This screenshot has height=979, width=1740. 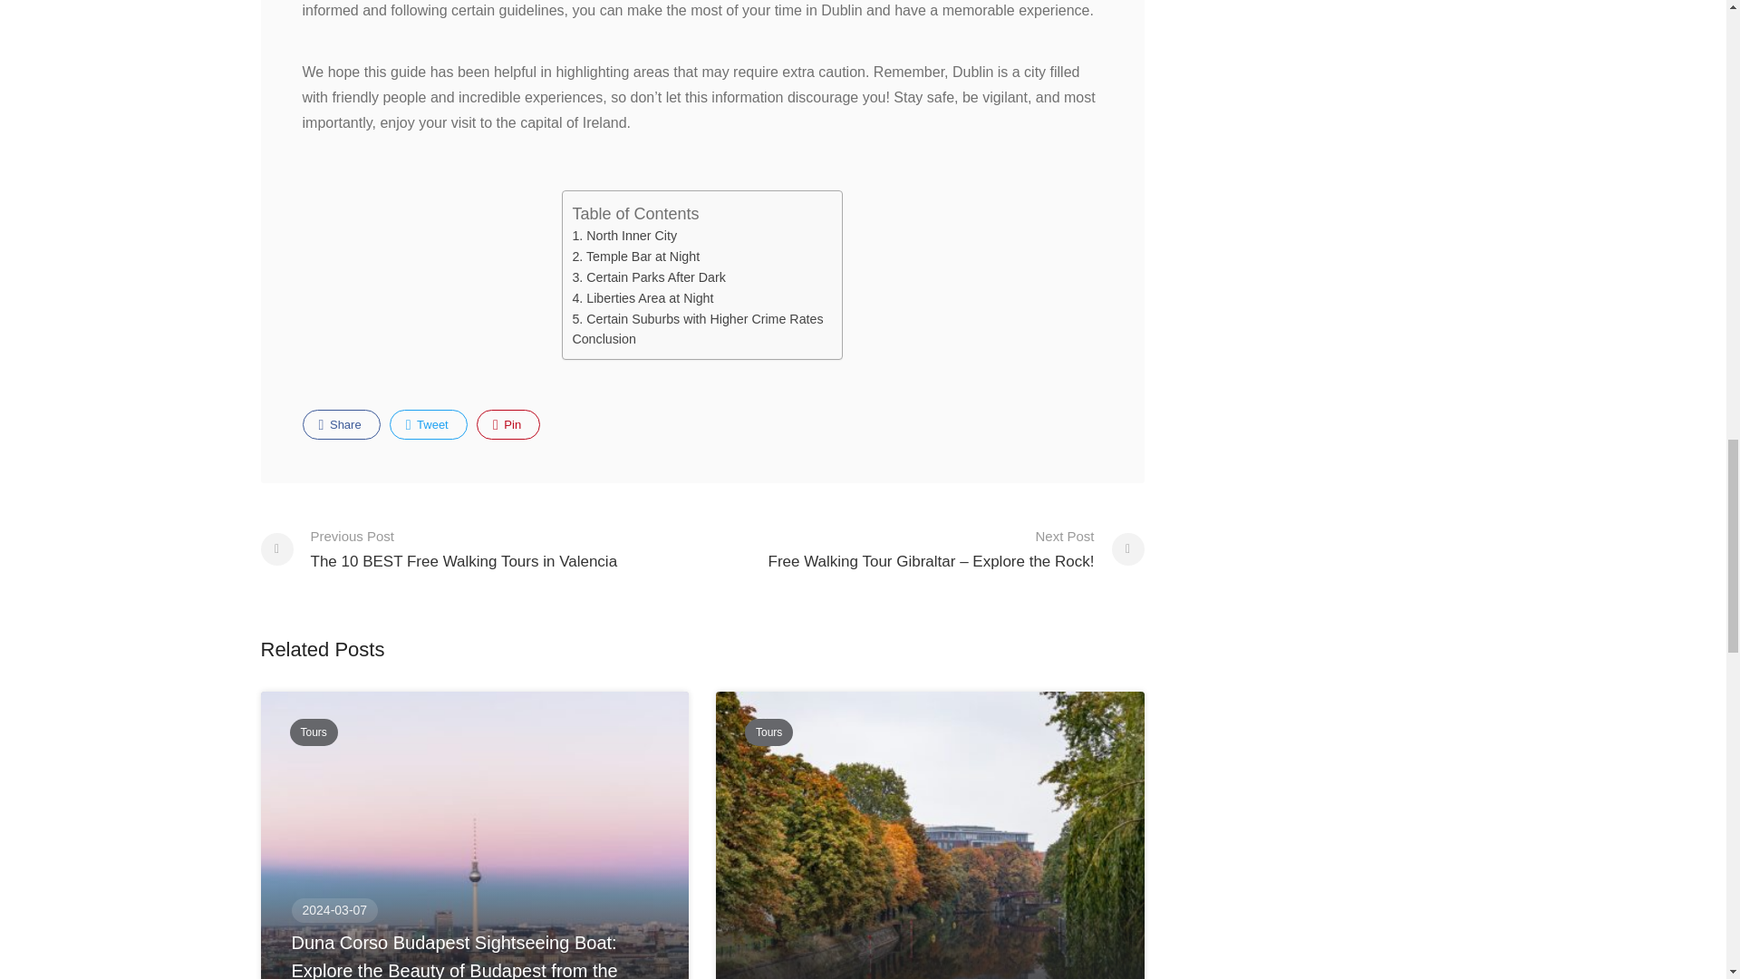 What do you see at coordinates (604, 339) in the screenshot?
I see `Pin` at bounding box center [604, 339].